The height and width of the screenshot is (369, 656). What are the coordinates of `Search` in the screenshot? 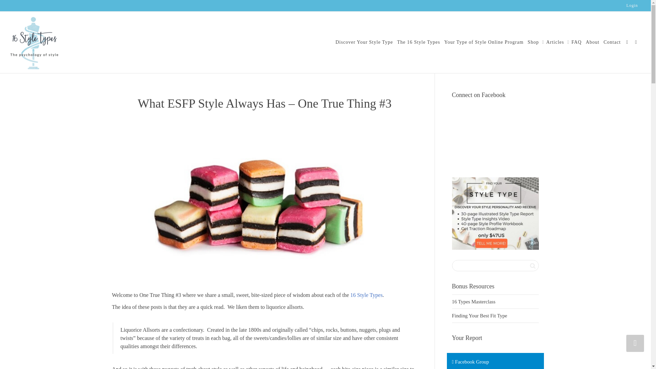 It's located at (532, 265).